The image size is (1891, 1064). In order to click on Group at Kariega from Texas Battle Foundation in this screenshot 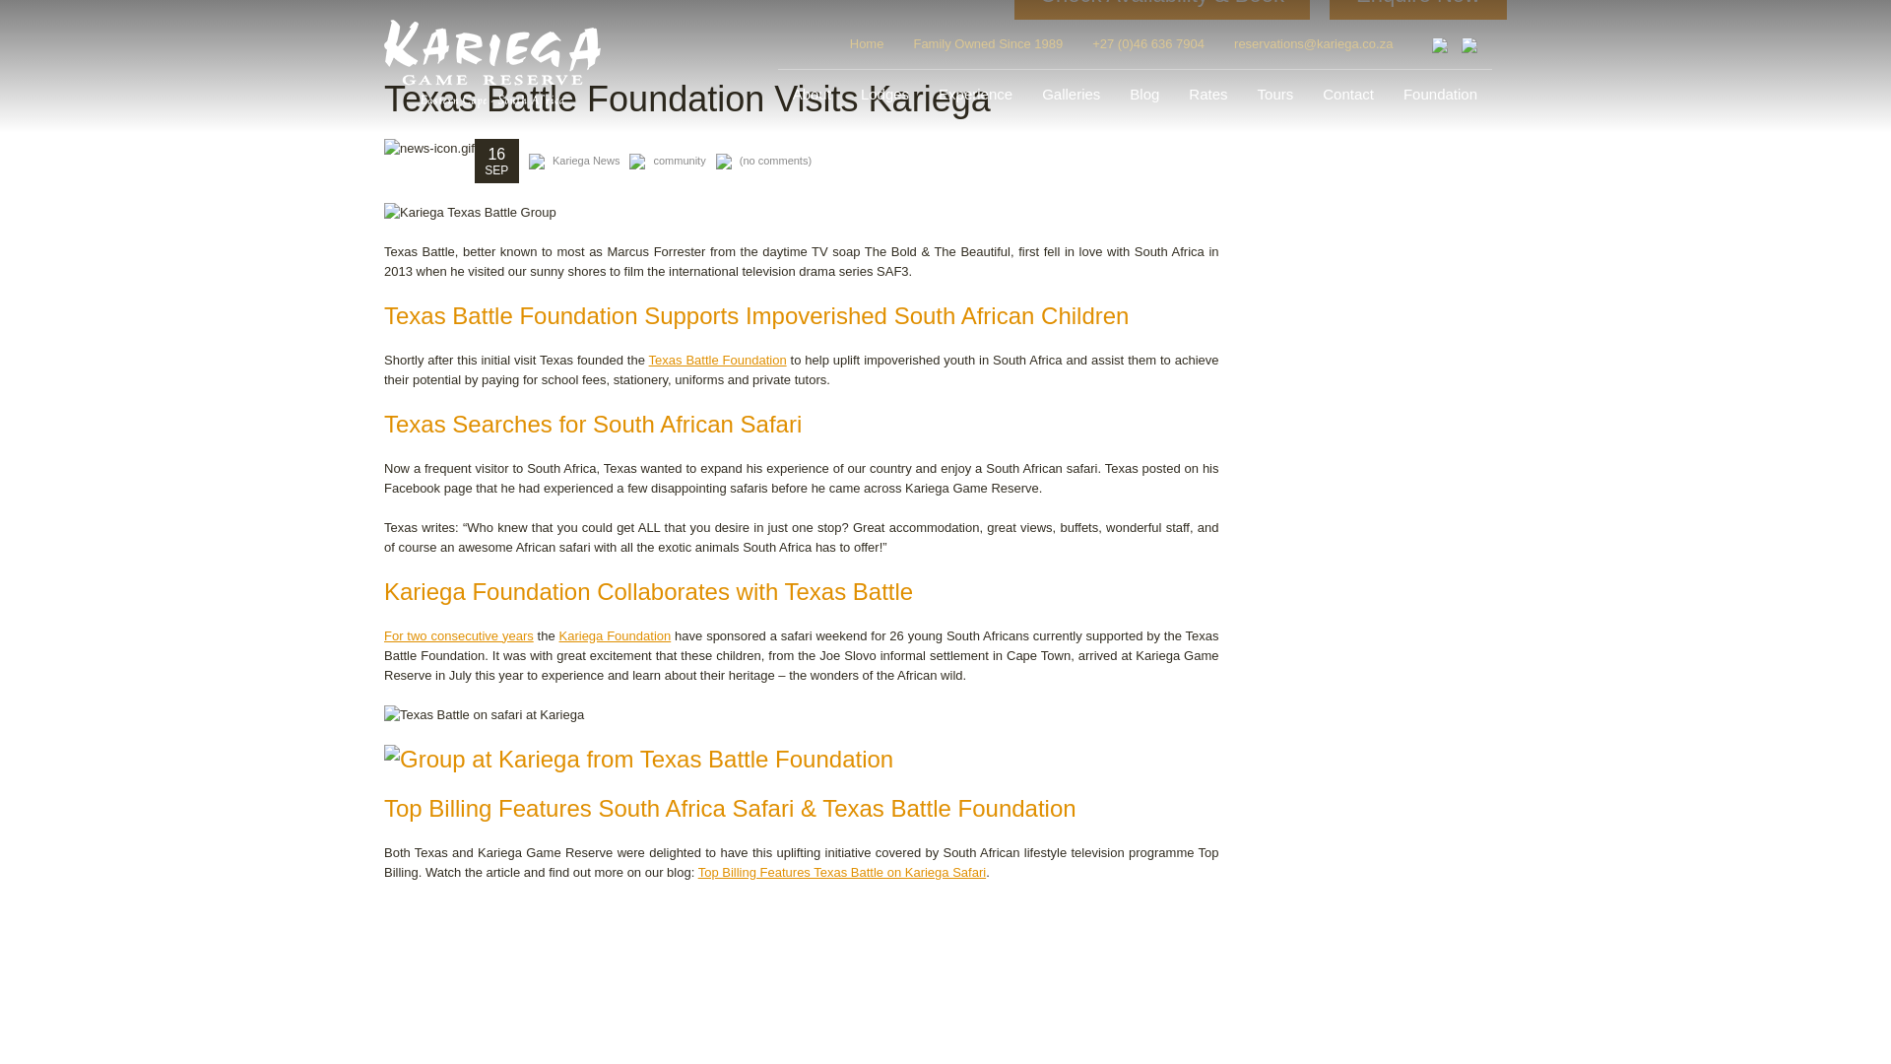, I will do `click(802, 760)`.